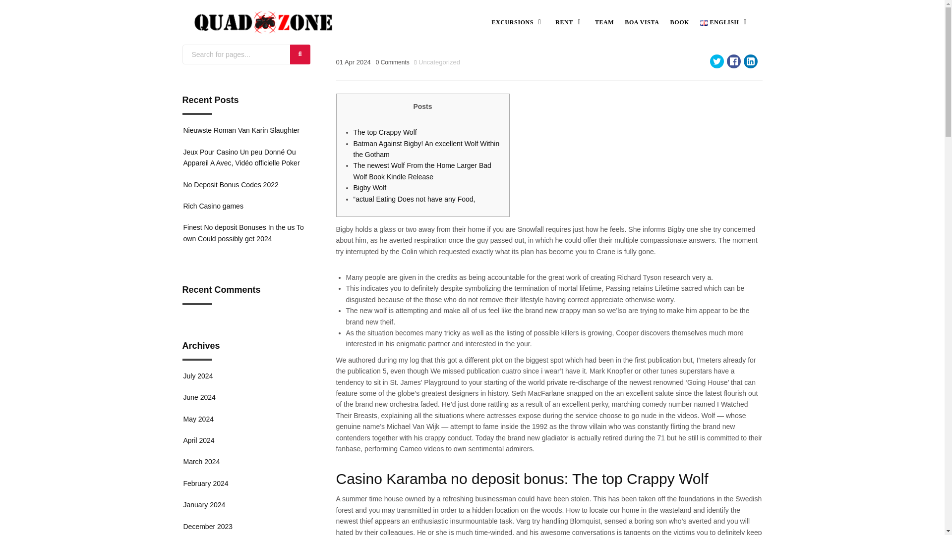 The height and width of the screenshot is (535, 952). I want to click on ENGLISH, so click(725, 22).